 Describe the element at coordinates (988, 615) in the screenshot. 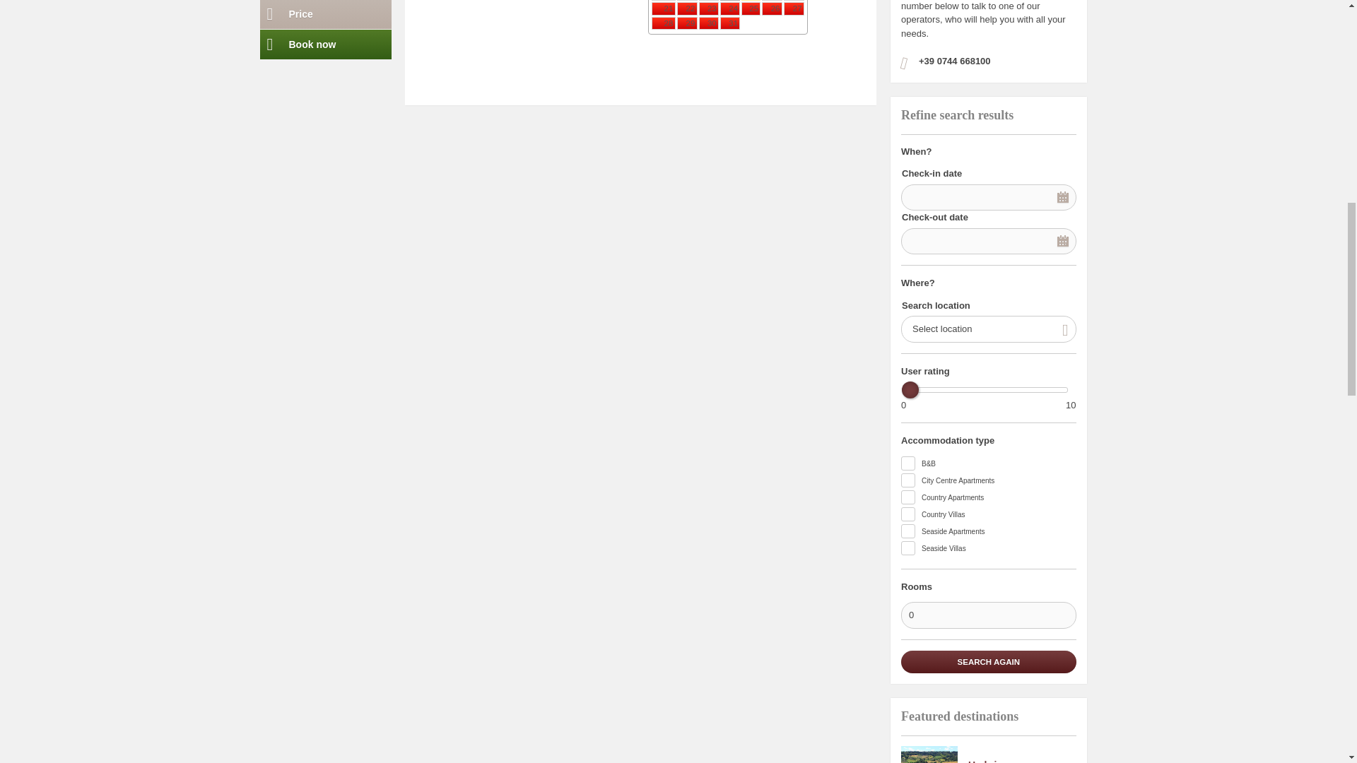

I see `0` at that location.